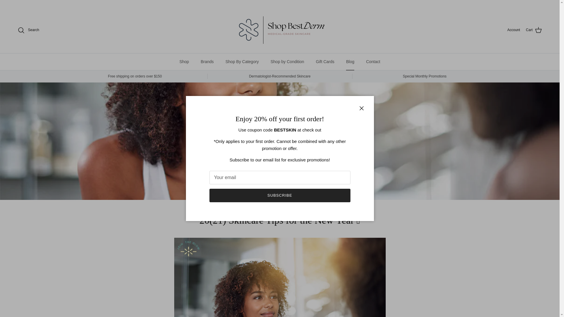  Describe the element at coordinates (184, 62) in the screenshot. I see `Shop` at that location.